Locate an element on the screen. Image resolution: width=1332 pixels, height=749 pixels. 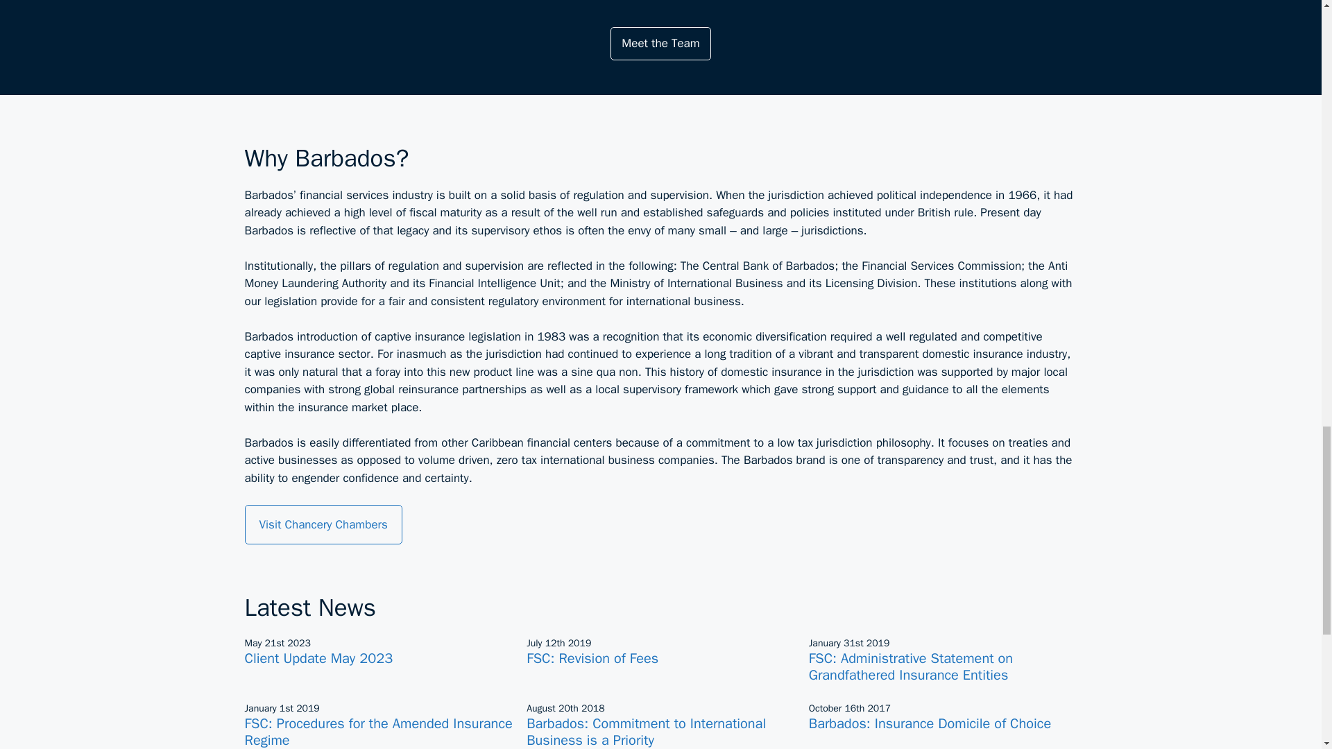
FSC: Revision of Fees is located at coordinates (592, 659).